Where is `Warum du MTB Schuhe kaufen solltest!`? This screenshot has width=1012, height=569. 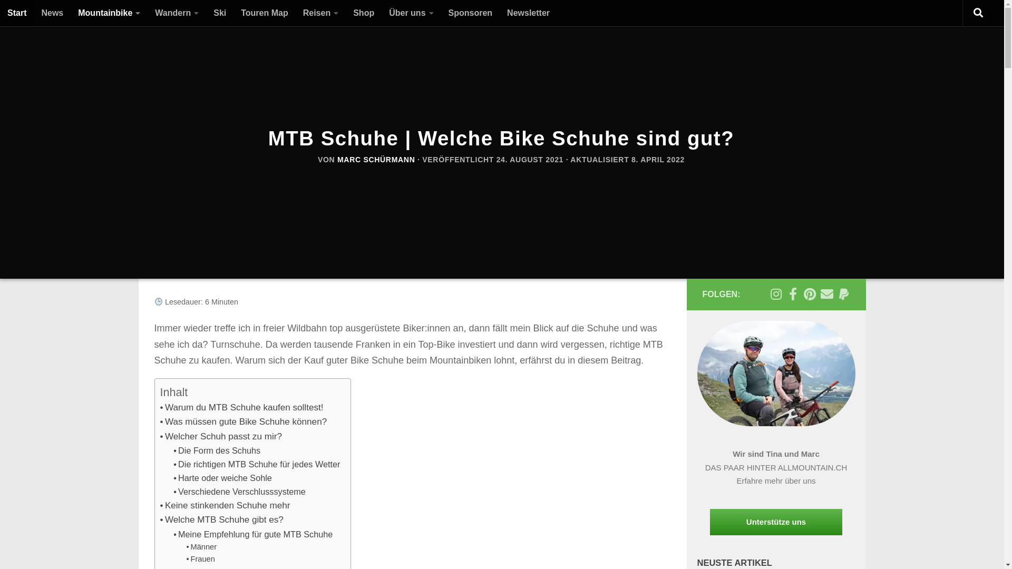
Warum du MTB Schuhe kaufen solltest! is located at coordinates (242, 408).